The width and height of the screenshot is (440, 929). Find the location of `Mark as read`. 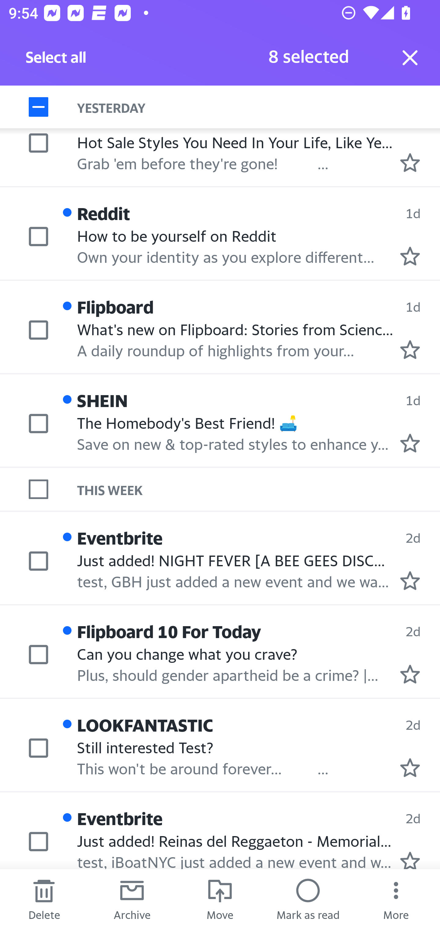

Mark as read is located at coordinates (308, 899).